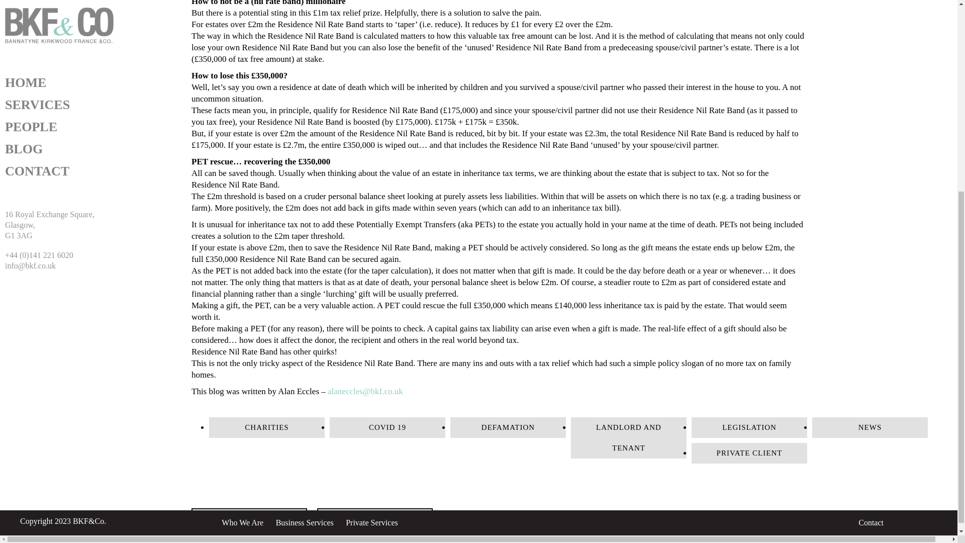 The height and width of the screenshot is (543, 965). Describe the element at coordinates (628, 437) in the screenshot. I see `LANDLORD AND TENANT` at that location.